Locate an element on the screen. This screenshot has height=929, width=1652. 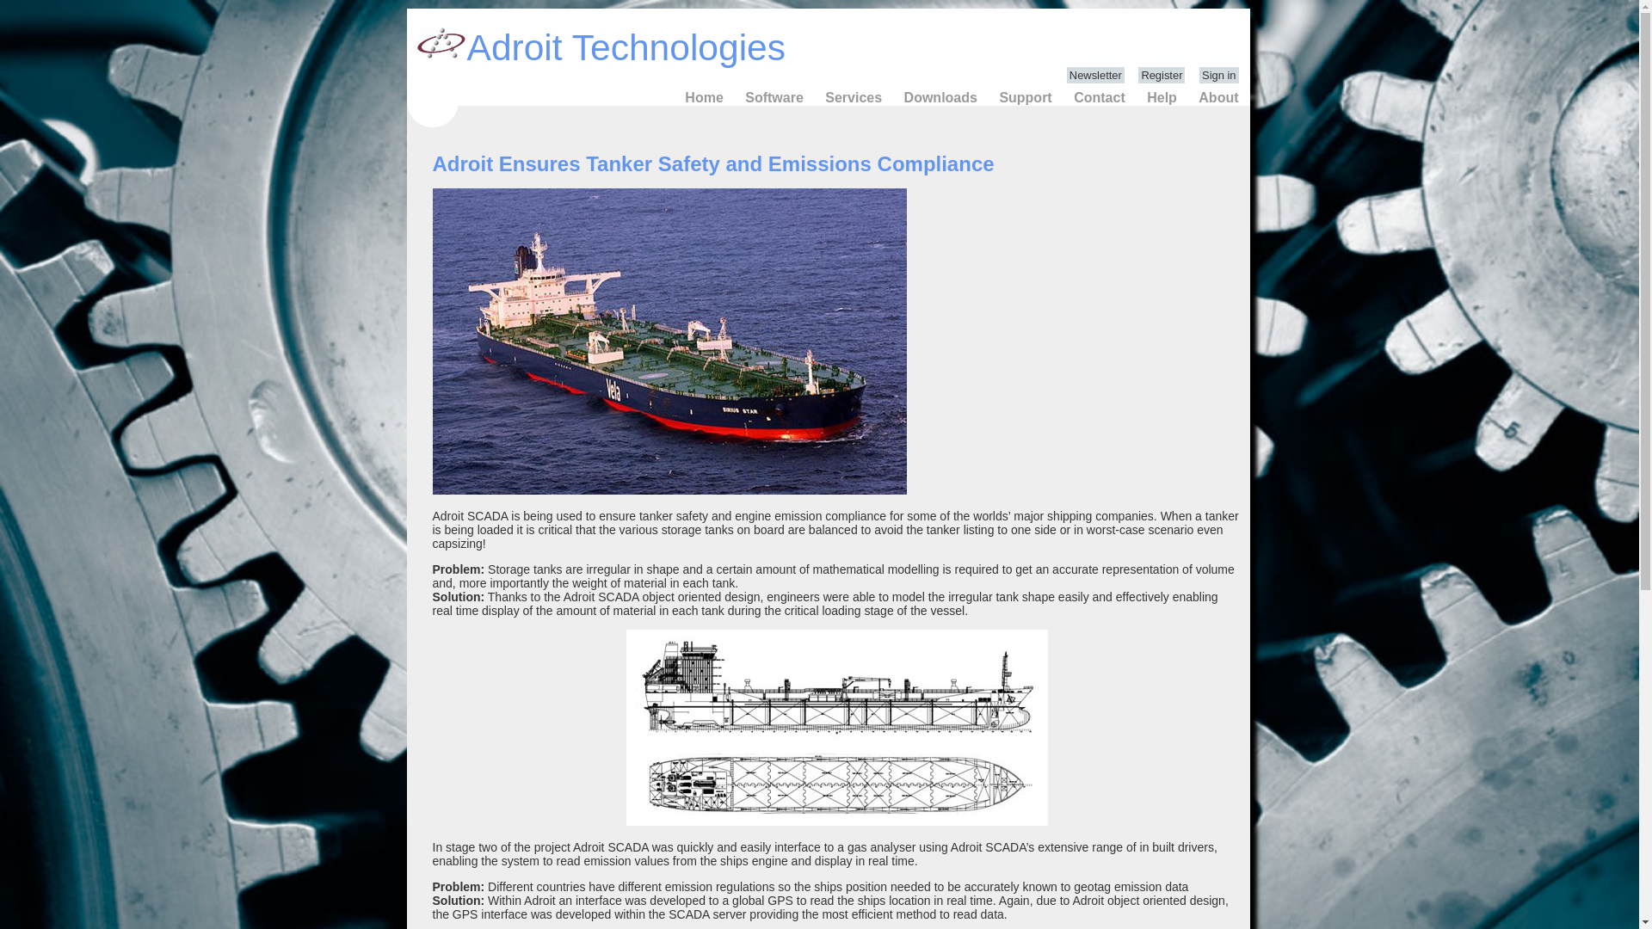
Help is located at coordinates (1162, 97).